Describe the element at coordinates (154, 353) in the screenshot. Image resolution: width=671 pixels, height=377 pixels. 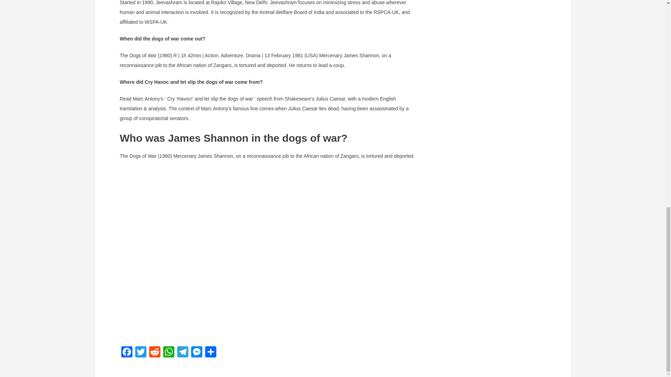
I see `Reddit` at that location.